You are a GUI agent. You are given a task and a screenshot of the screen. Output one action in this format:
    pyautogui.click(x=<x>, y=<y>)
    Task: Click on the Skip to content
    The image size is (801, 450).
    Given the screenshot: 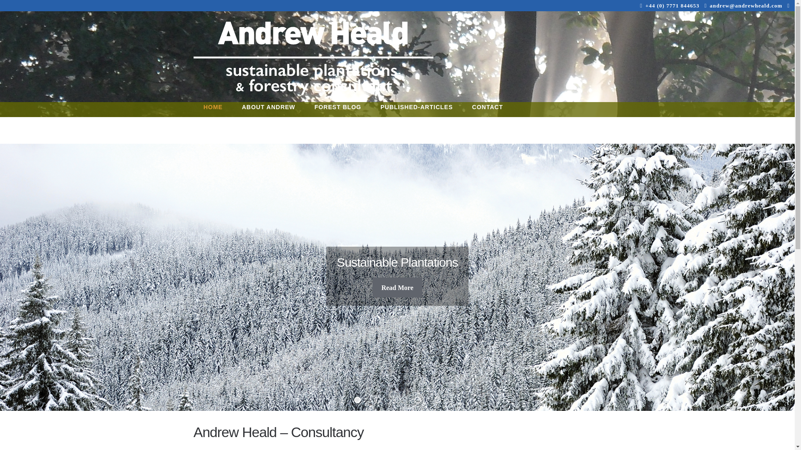 What is the action you would take?
    pyautogui.click(x=212, y=26)
    